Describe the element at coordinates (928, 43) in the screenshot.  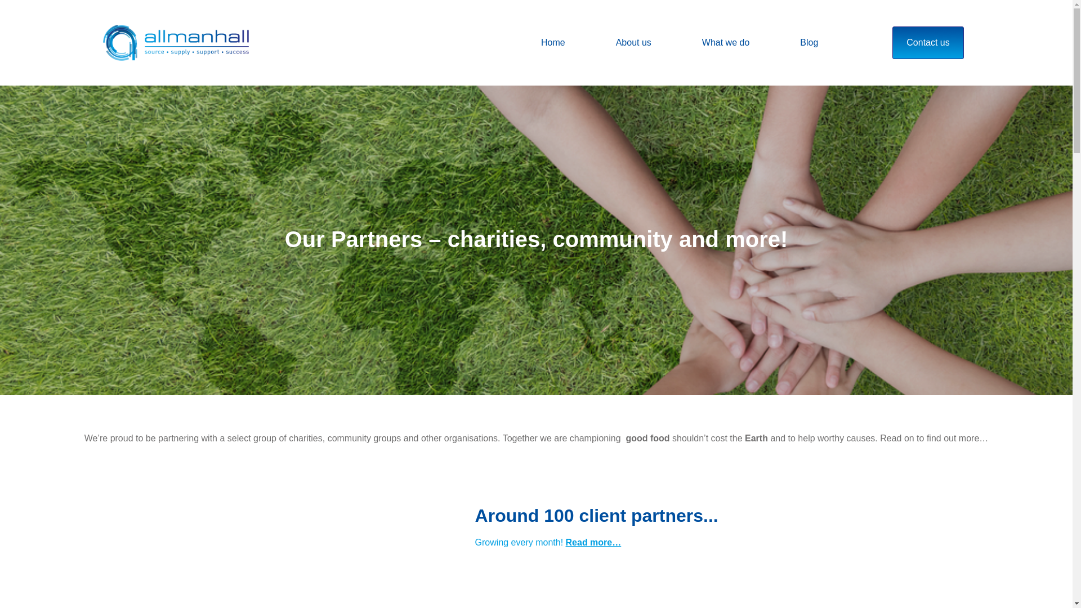
I see `Contact us` at that location.